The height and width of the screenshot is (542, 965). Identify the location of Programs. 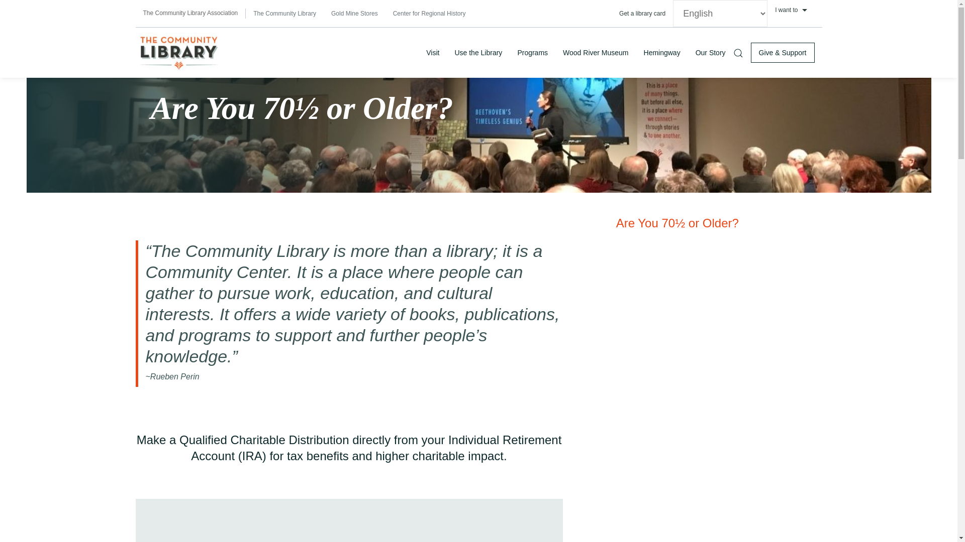
(532, 52).